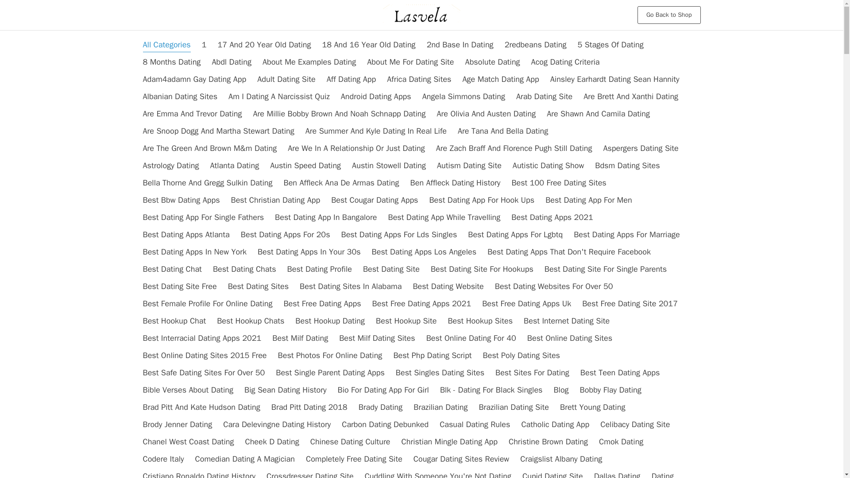  Describe the element at coordinates (232, 62) in the screenshot. I see `Abdl Dating` at that location.